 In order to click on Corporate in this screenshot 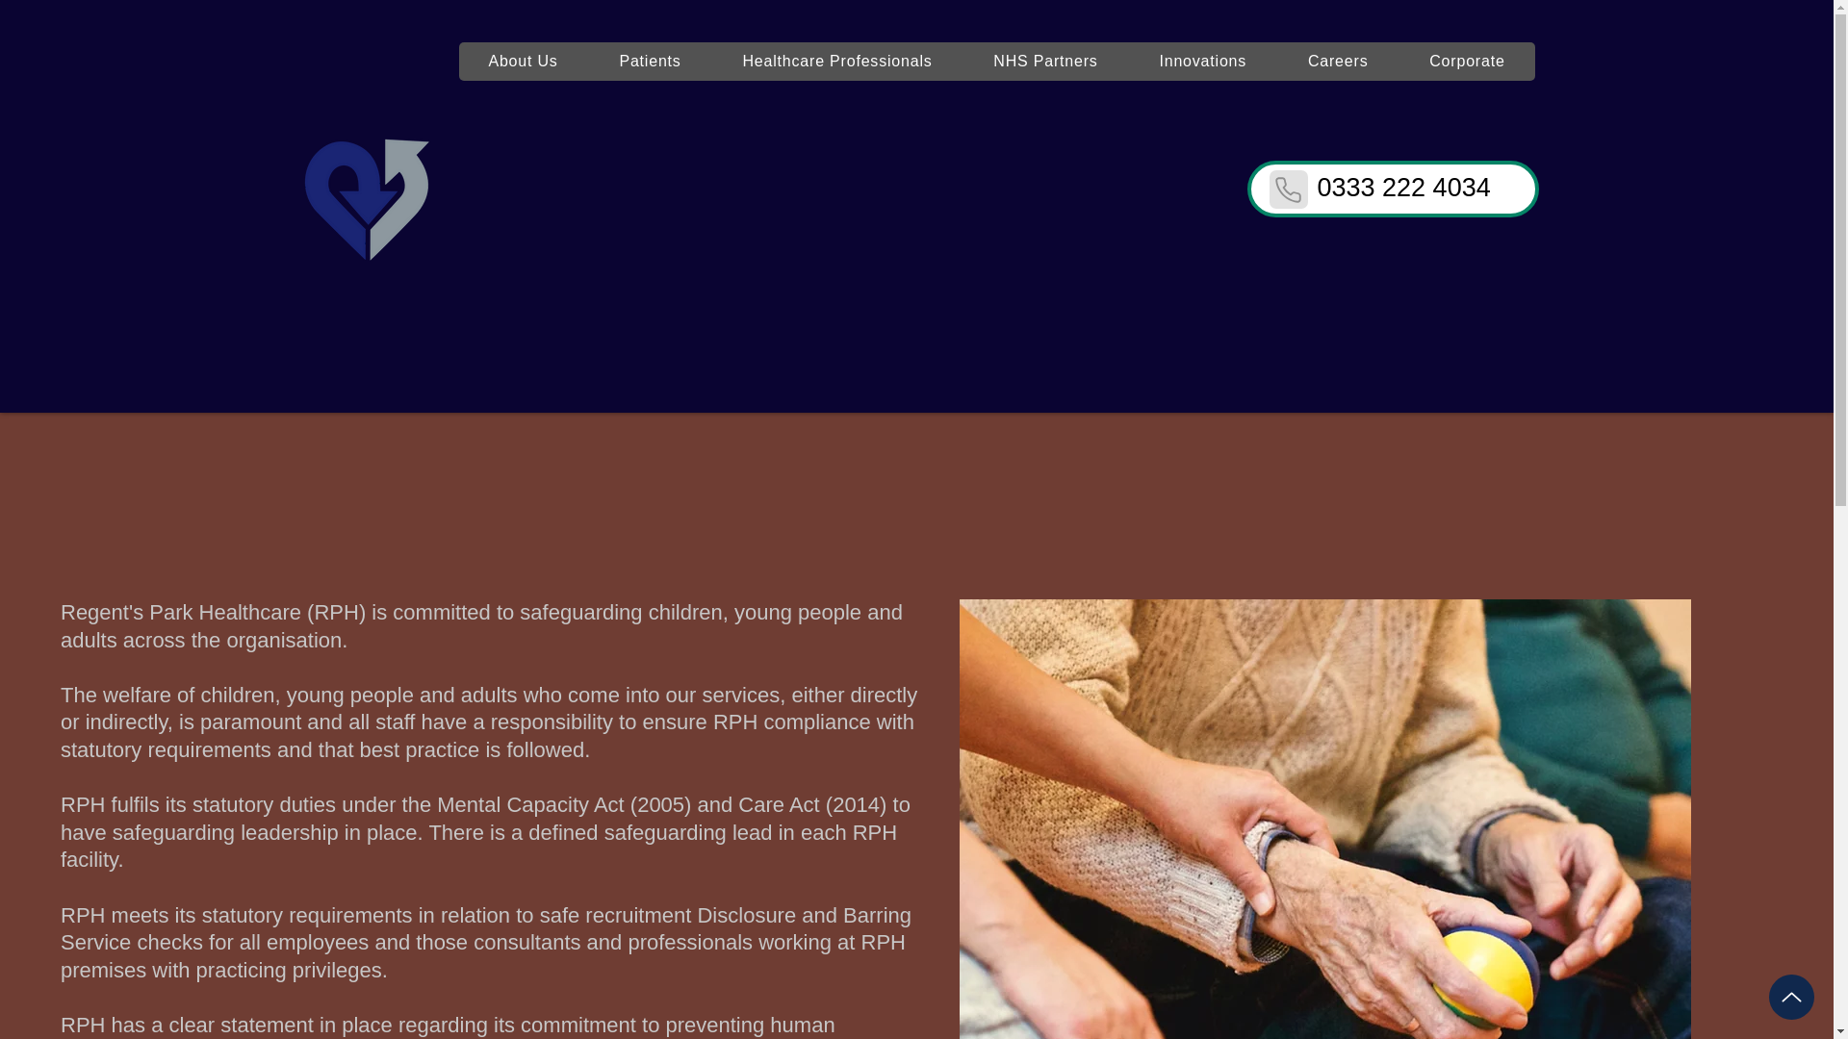, I will do `click(1466, 62)`.